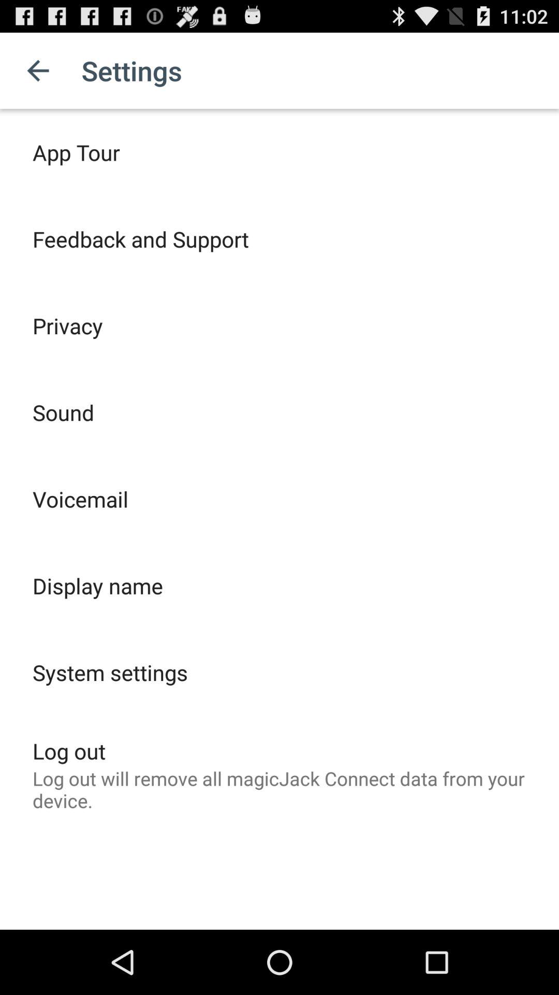 This screenshot has height=995, width=559. What do you see at coordinates (38, 70) in the screenshot?
I see `tap icon above app tour item` at bounding box center [38, 70].